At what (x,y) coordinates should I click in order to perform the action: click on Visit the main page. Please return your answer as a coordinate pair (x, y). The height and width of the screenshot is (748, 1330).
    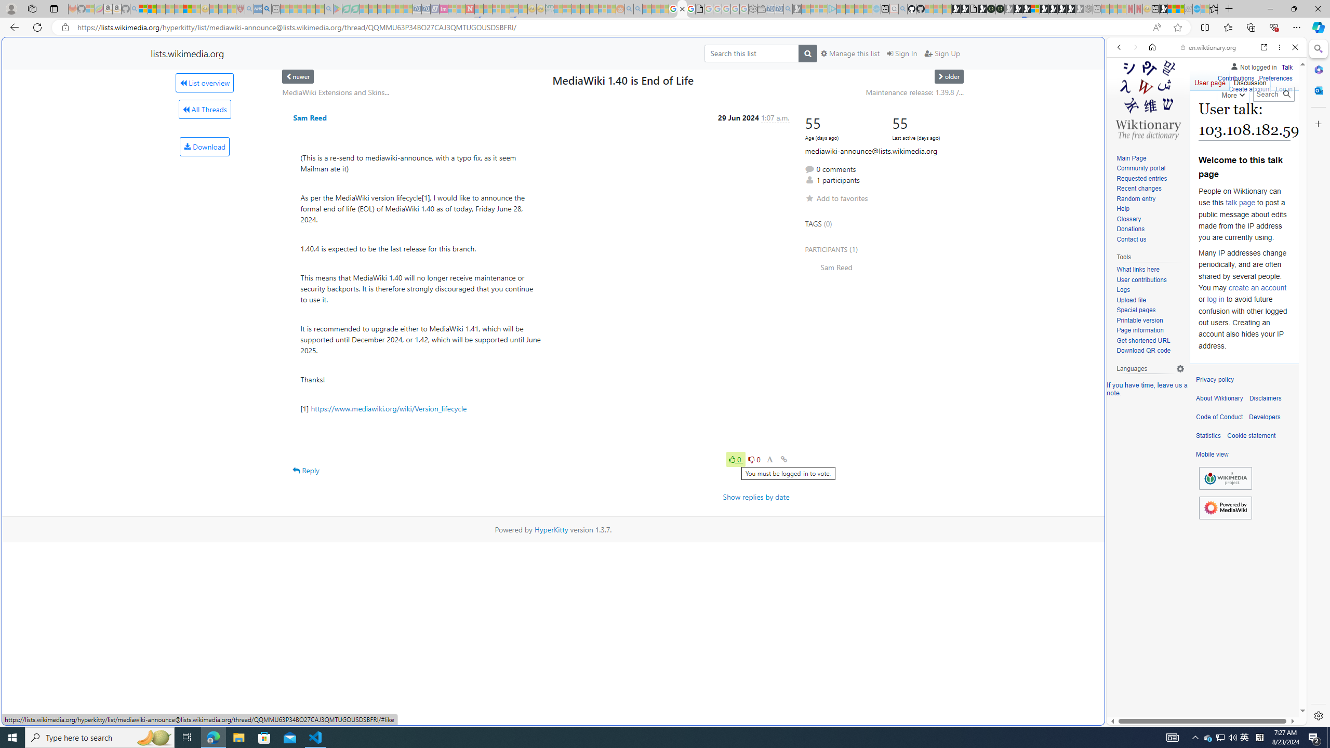
    Looking at the image, I should click on (1148, 99).